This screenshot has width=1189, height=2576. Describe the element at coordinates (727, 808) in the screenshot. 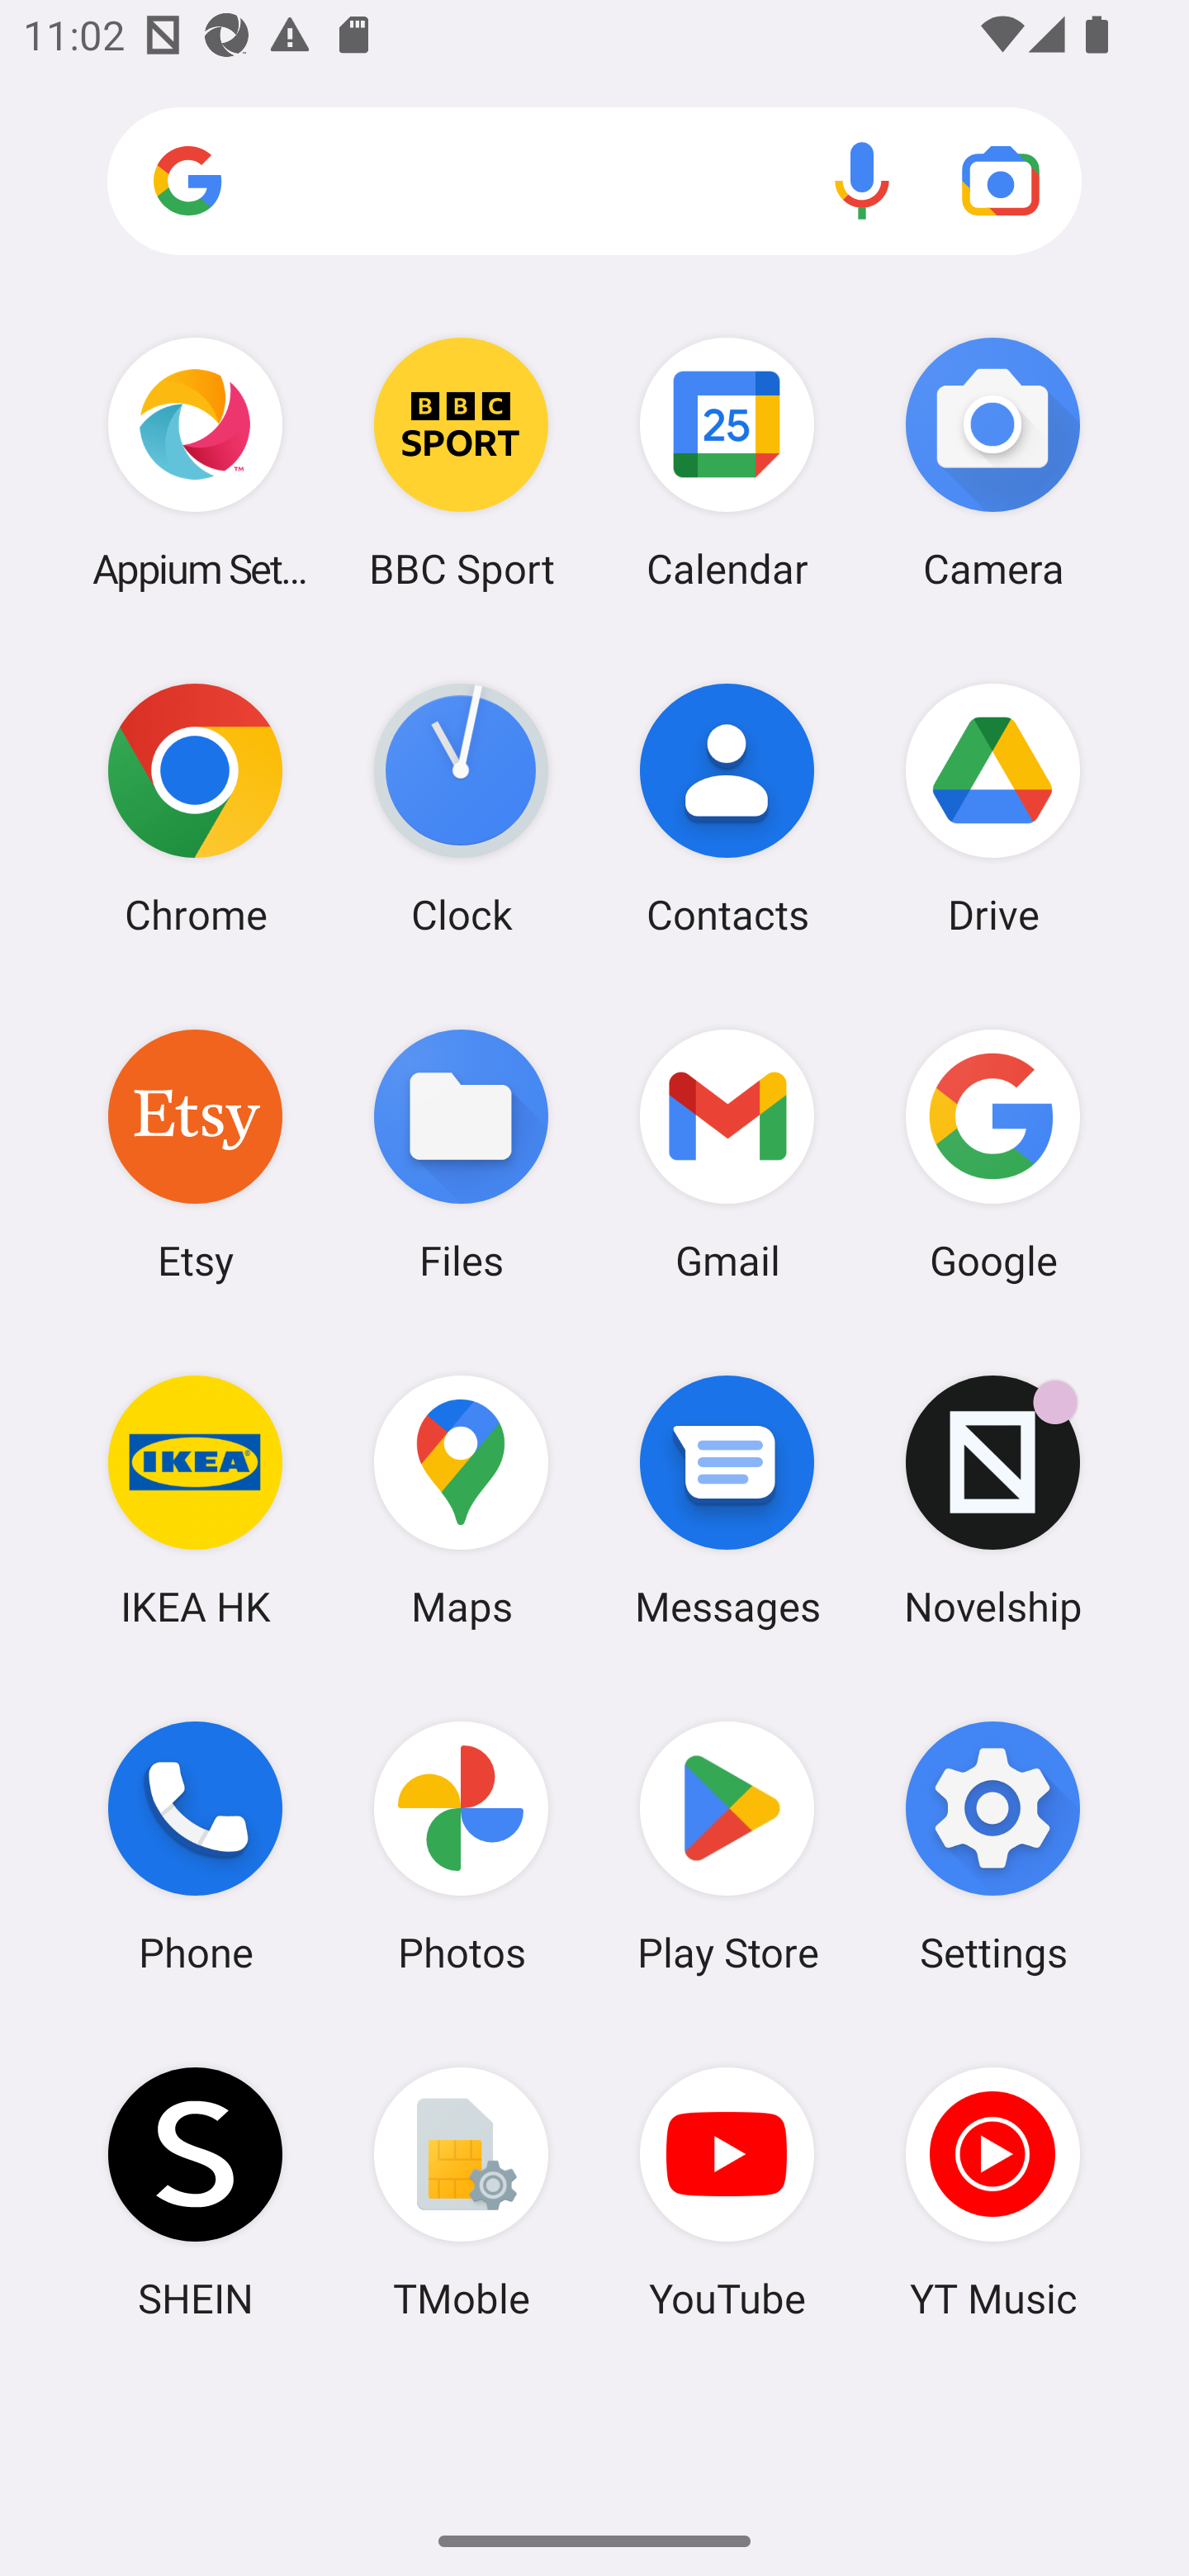

I see `Contacts` at that location.